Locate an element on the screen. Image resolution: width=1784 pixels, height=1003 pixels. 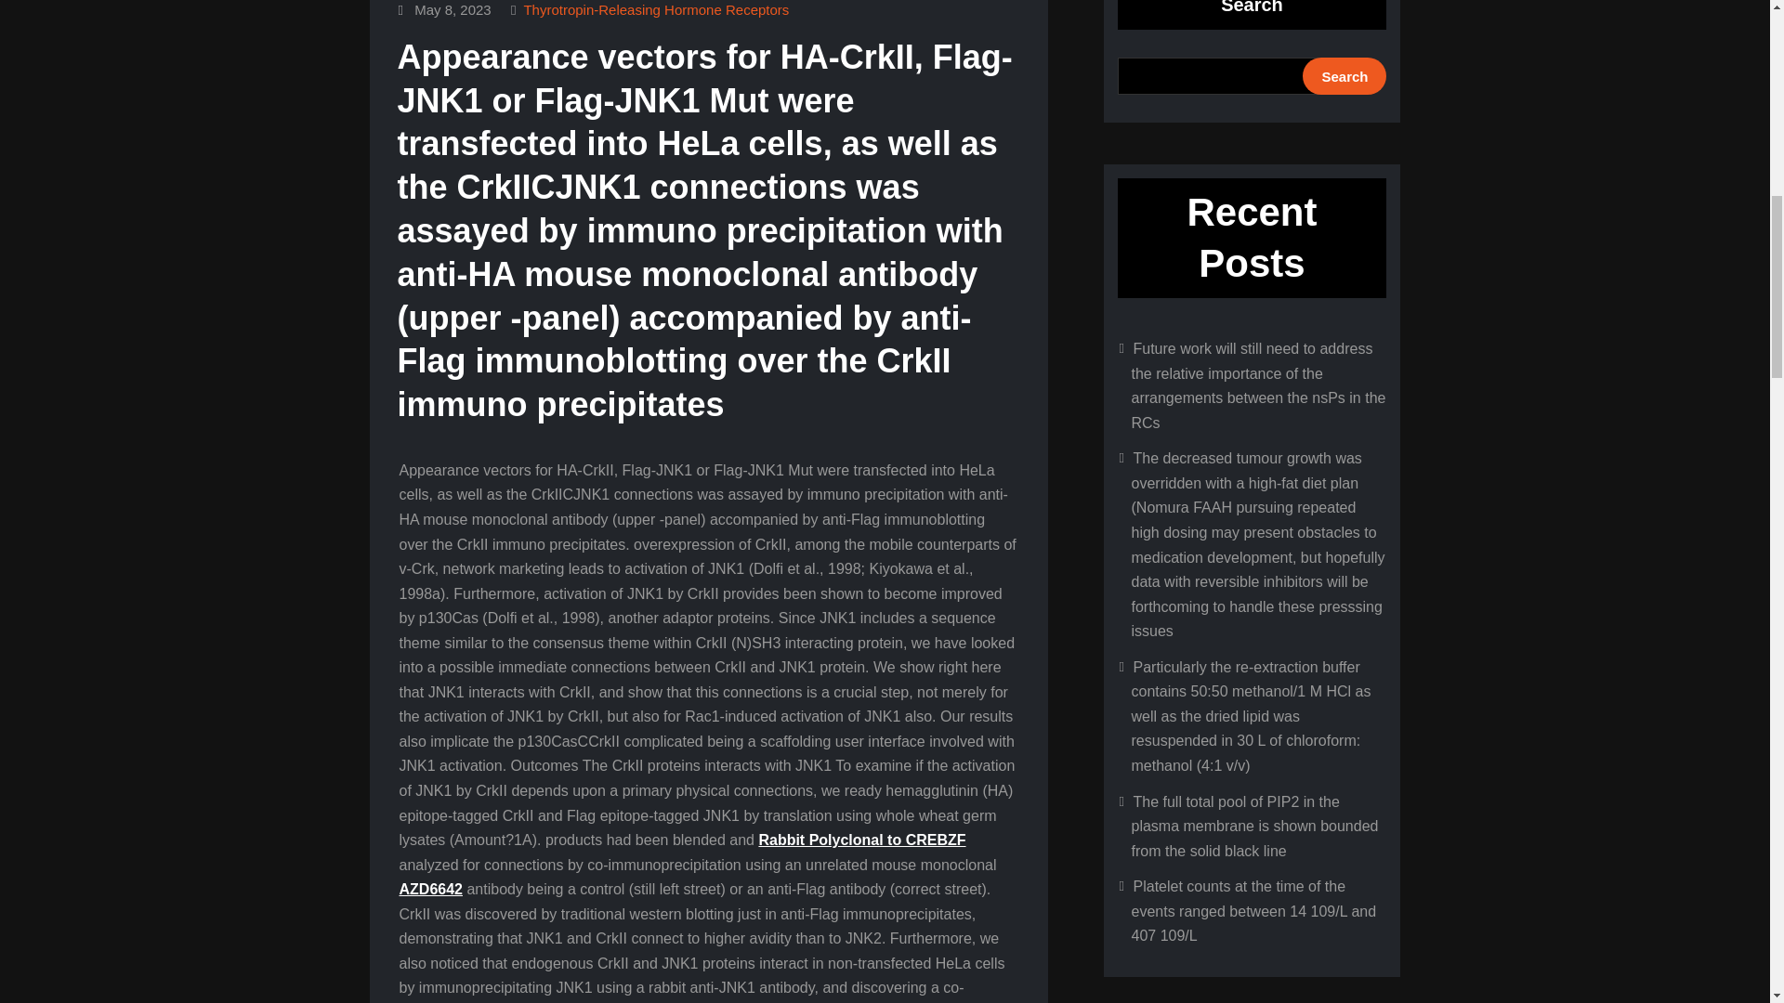
AZD6642 is located at coordinates (431, 889).